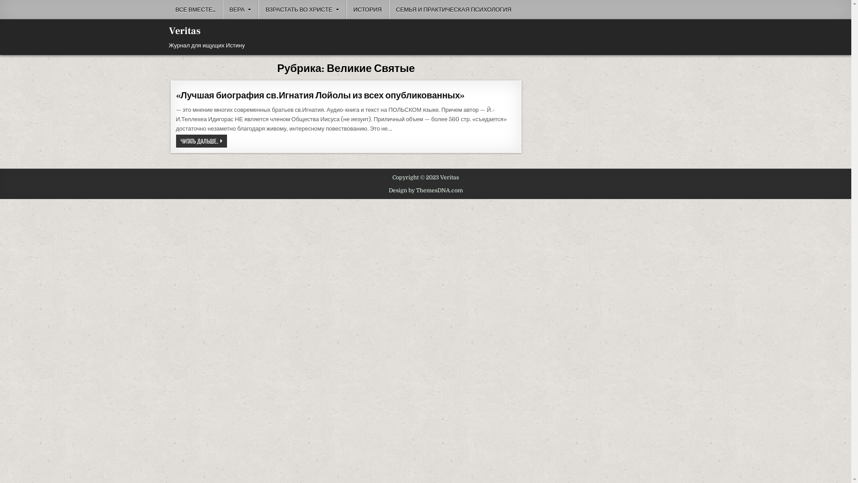  What do you see at coordinates (185, 31) in the screenshot?
I see `Veritas` at bounding box center [185, 31].